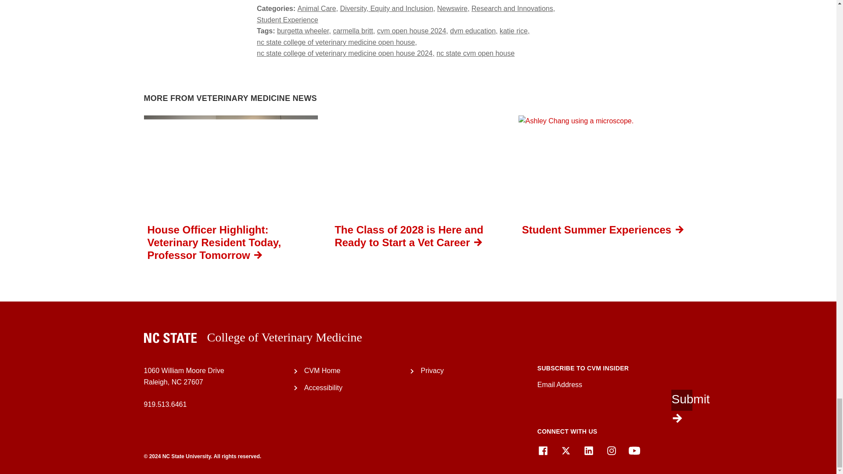 The width and height of the screenshot is (843, 474). Describe the element at coordinates (634, 451) in the screenshot. I see `YouTube` at that location.